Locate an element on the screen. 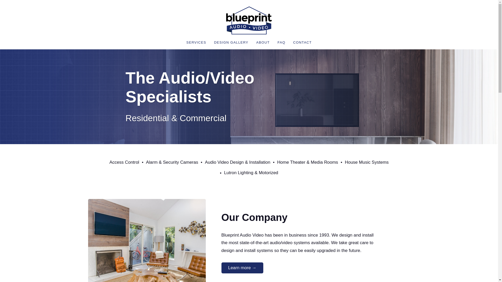  blueprint audio video is located at coordinates (249, 20).